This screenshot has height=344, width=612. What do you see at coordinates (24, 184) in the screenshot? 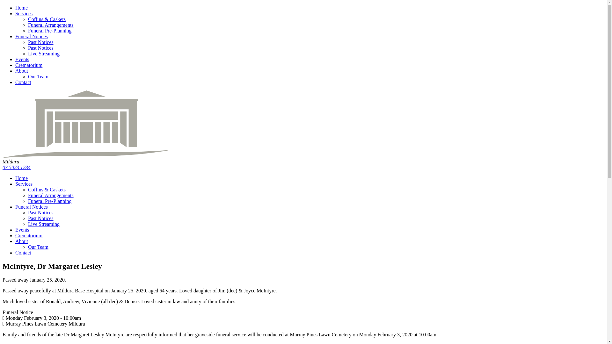
I see `Services` at bounding box center [24, 184].